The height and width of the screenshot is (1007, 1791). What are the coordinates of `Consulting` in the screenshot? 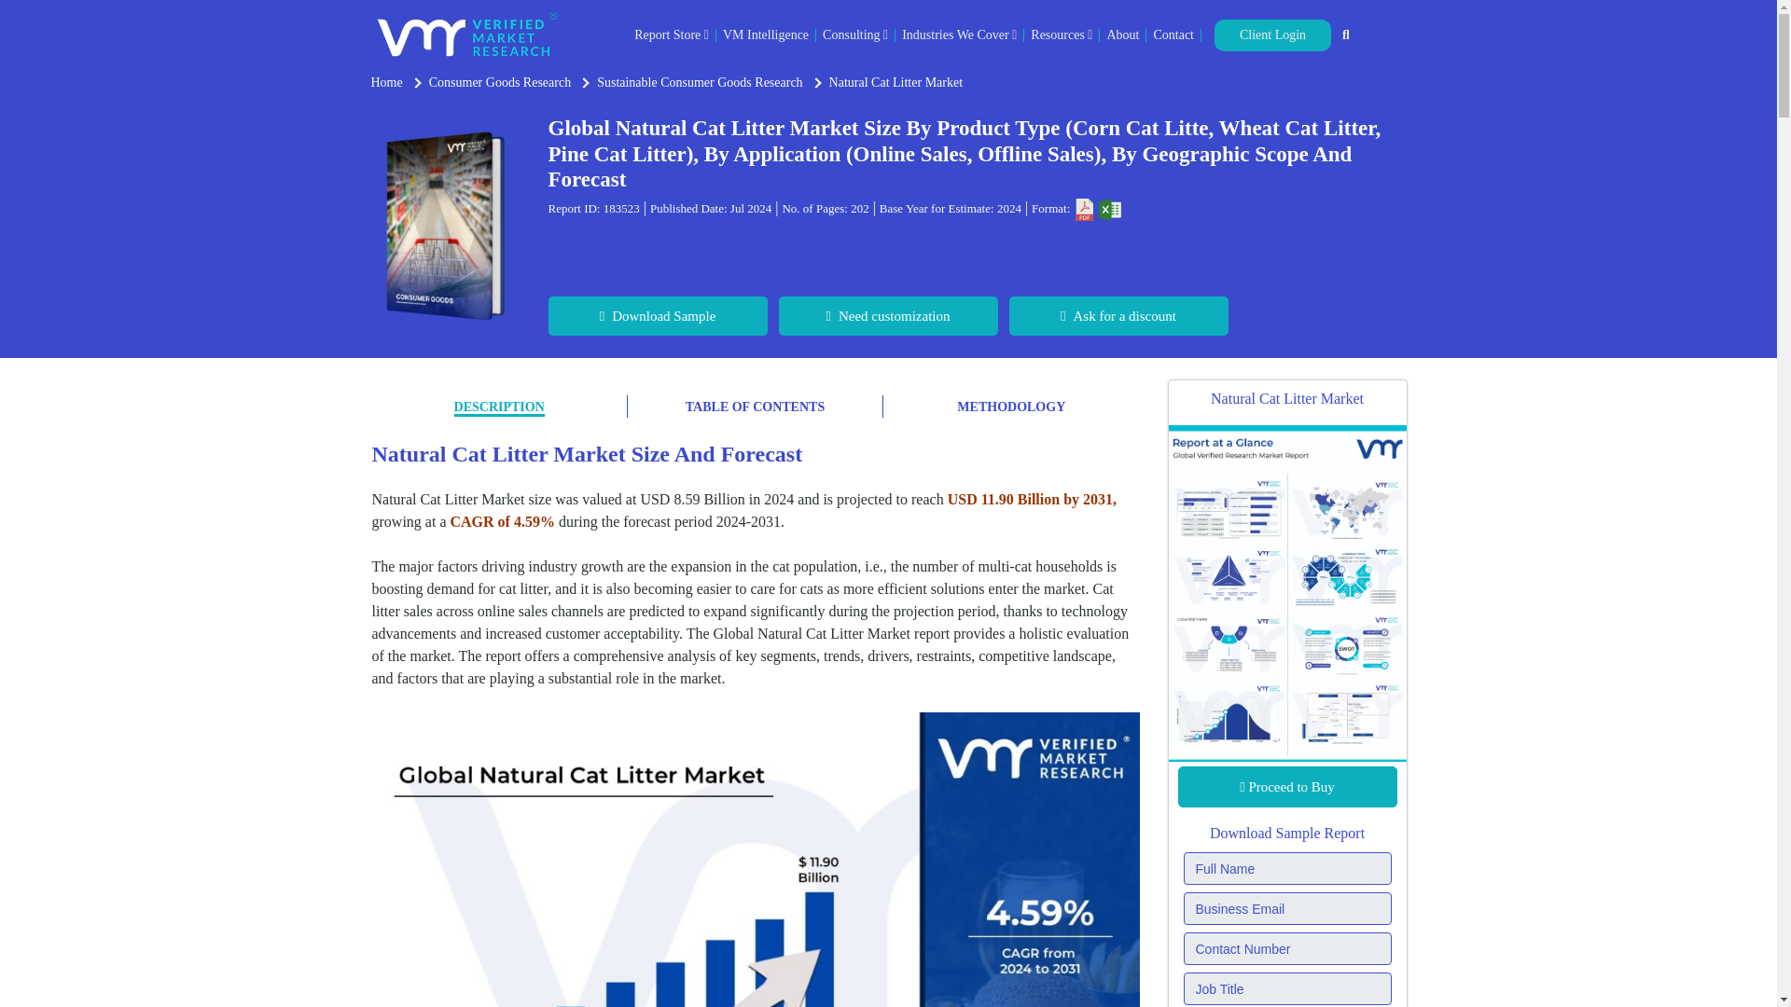 It's located at (854, 35).